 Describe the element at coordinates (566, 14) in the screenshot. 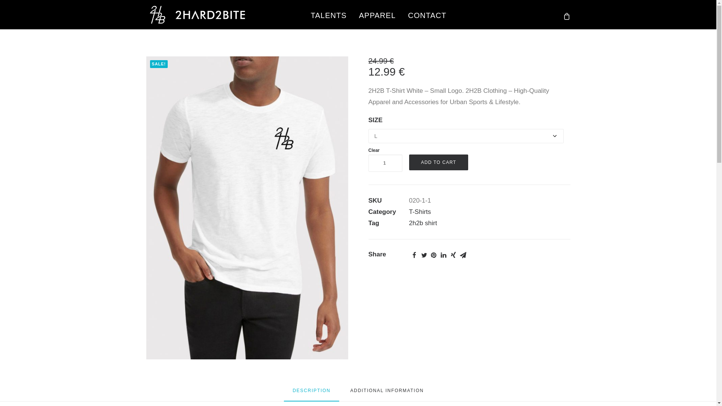

I see `cart` at that location.